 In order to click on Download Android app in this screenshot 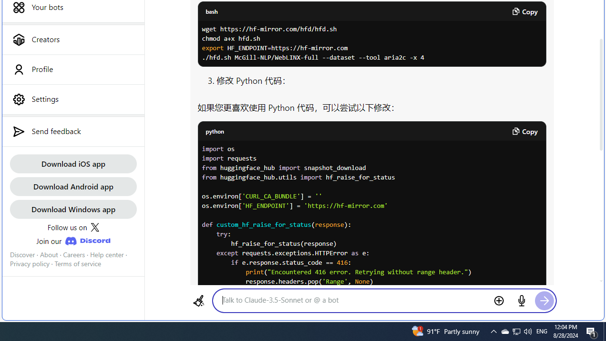, I will do `click(73, 186)`.